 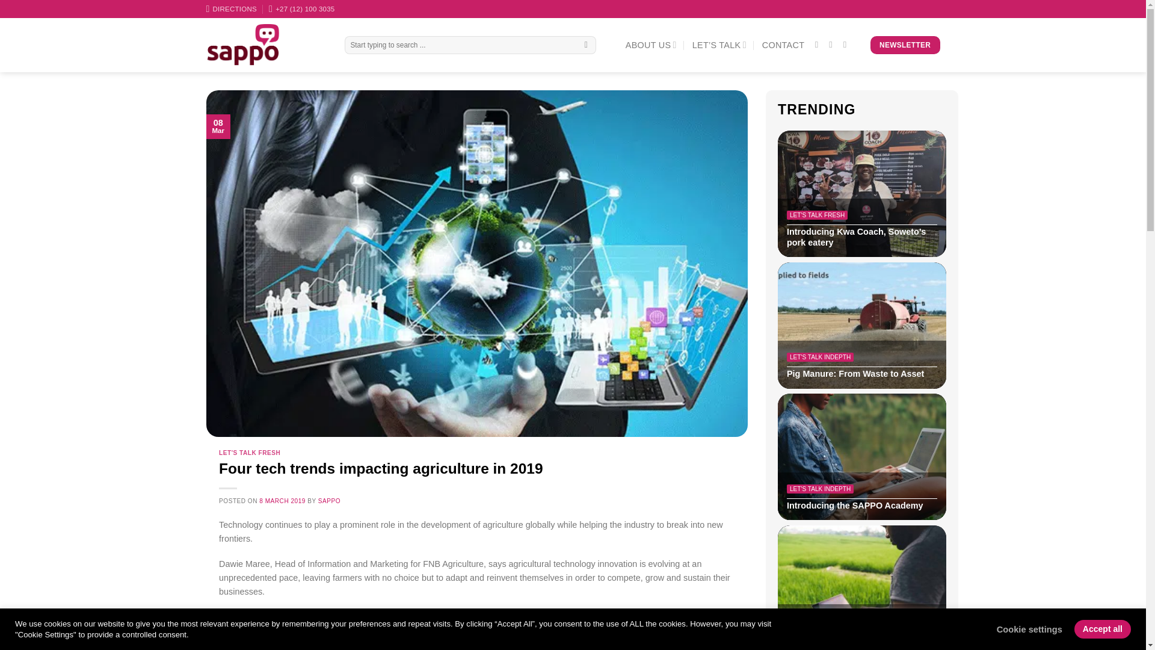 What do you see at coordinates (250, 453) in the screenshot?
I see `LET'S TALK FRESH` at bounding box center [250, 453].